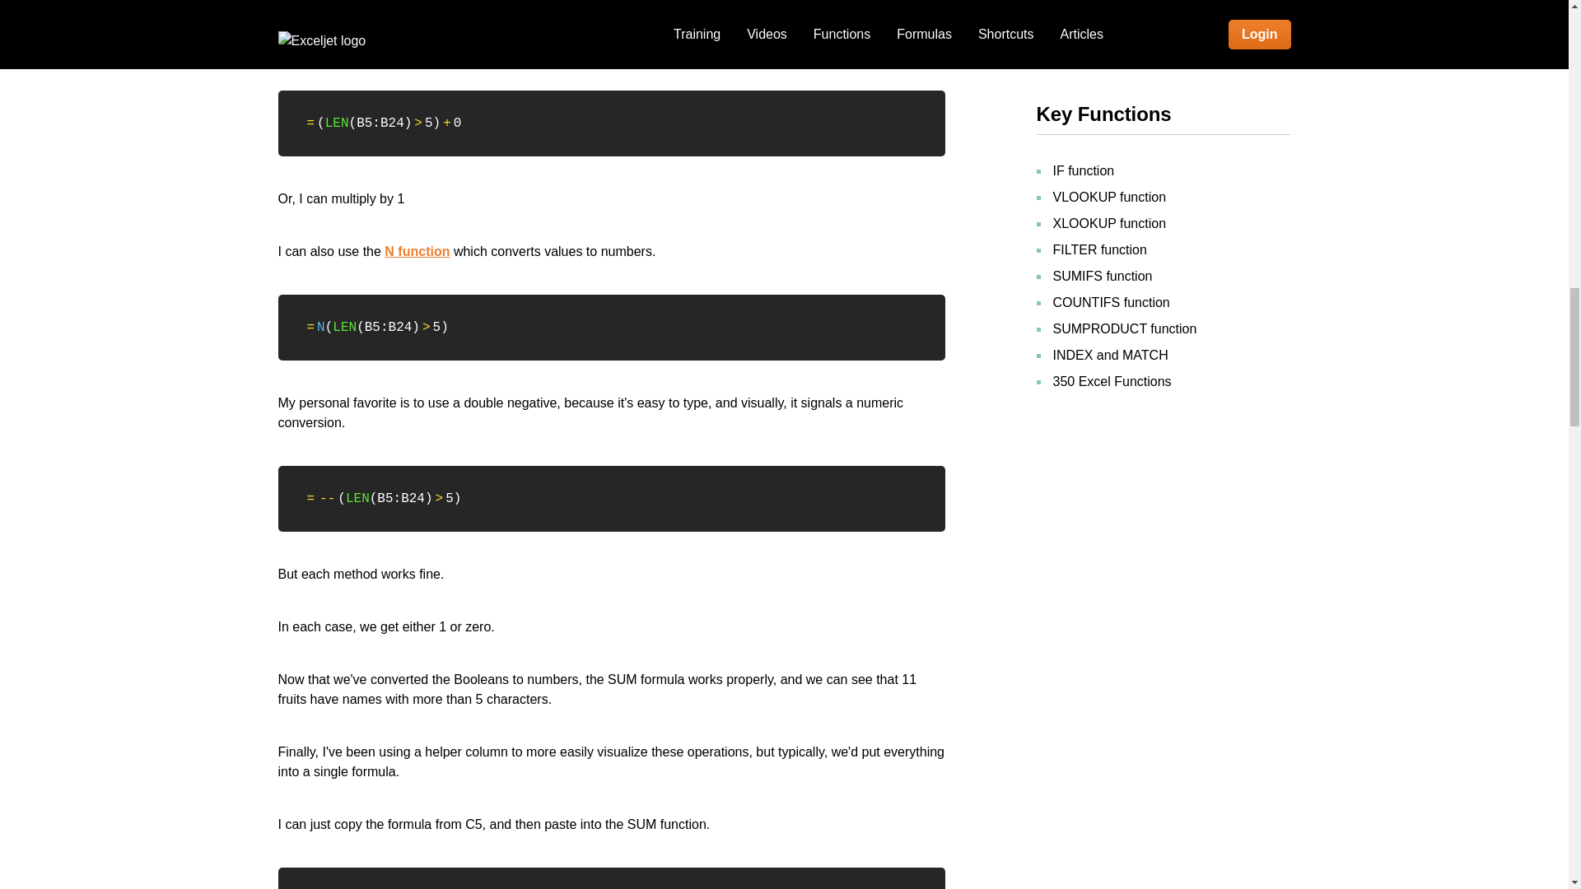  Describe the element at coordinates (338, 123) in the screenshot. I see `LEN` at that location.